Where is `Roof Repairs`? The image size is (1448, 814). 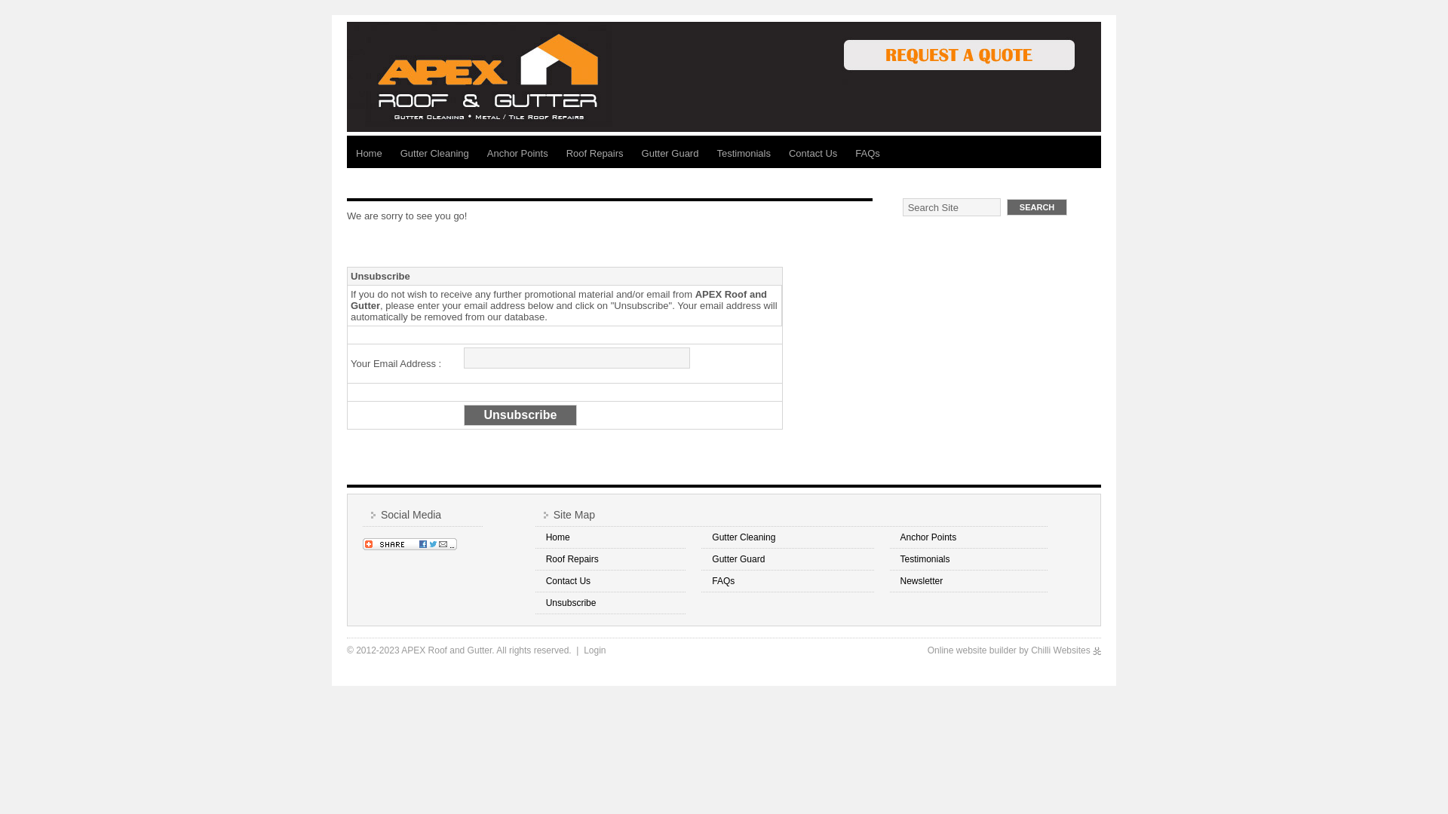
Roof Repairs is located at coordinates (595, 154).